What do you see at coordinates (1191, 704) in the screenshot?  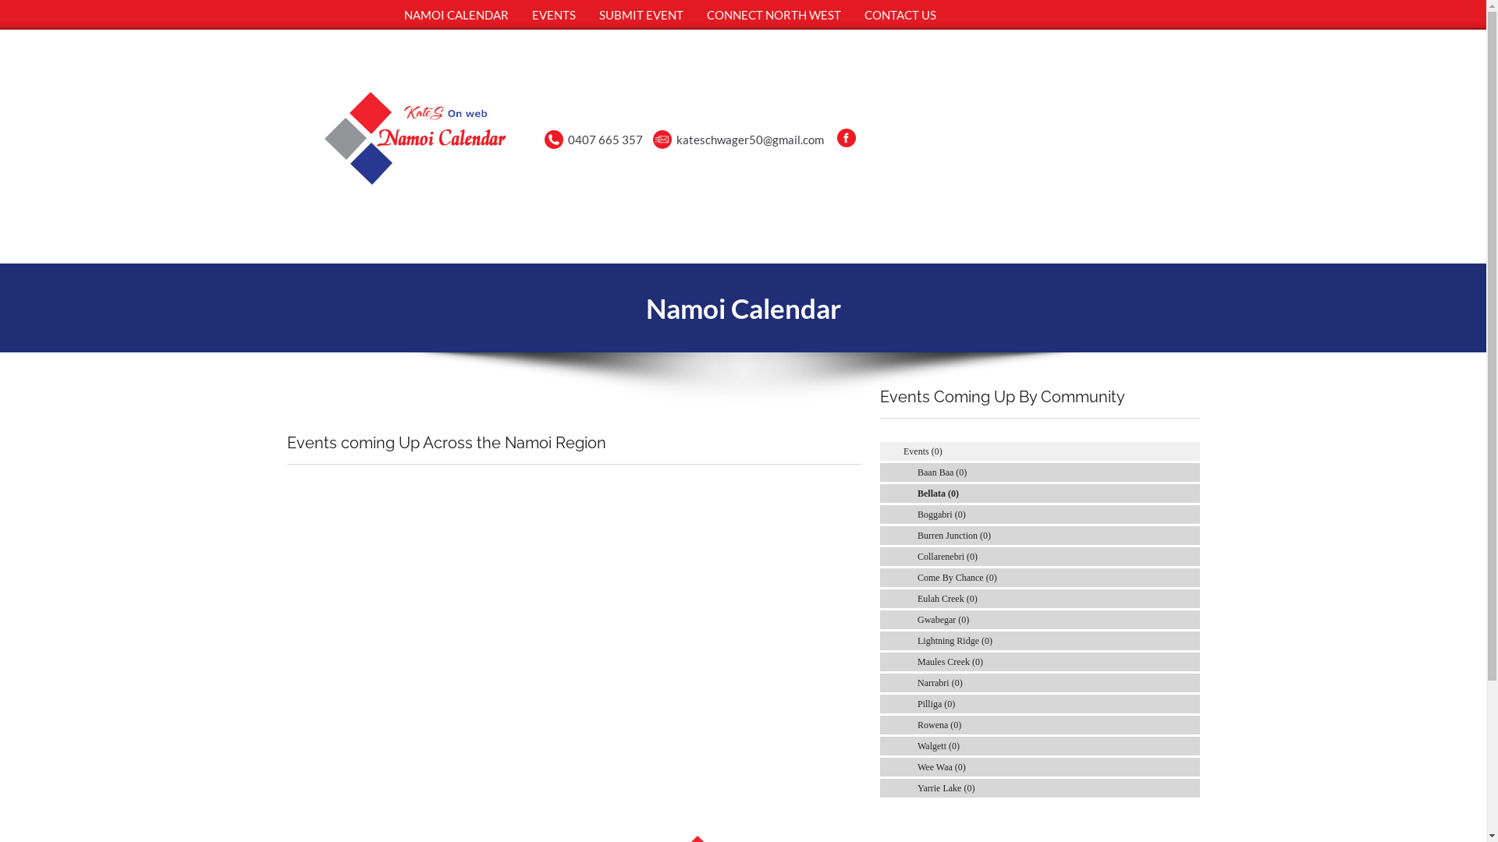 I see `RSS` at bounding box center [1191, 704].